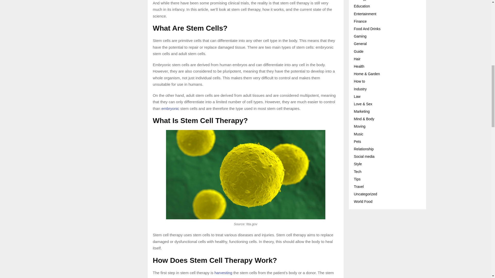  Describe the element at coordinates (170, 108) in the screenshot. I see `embryonic` at that location.